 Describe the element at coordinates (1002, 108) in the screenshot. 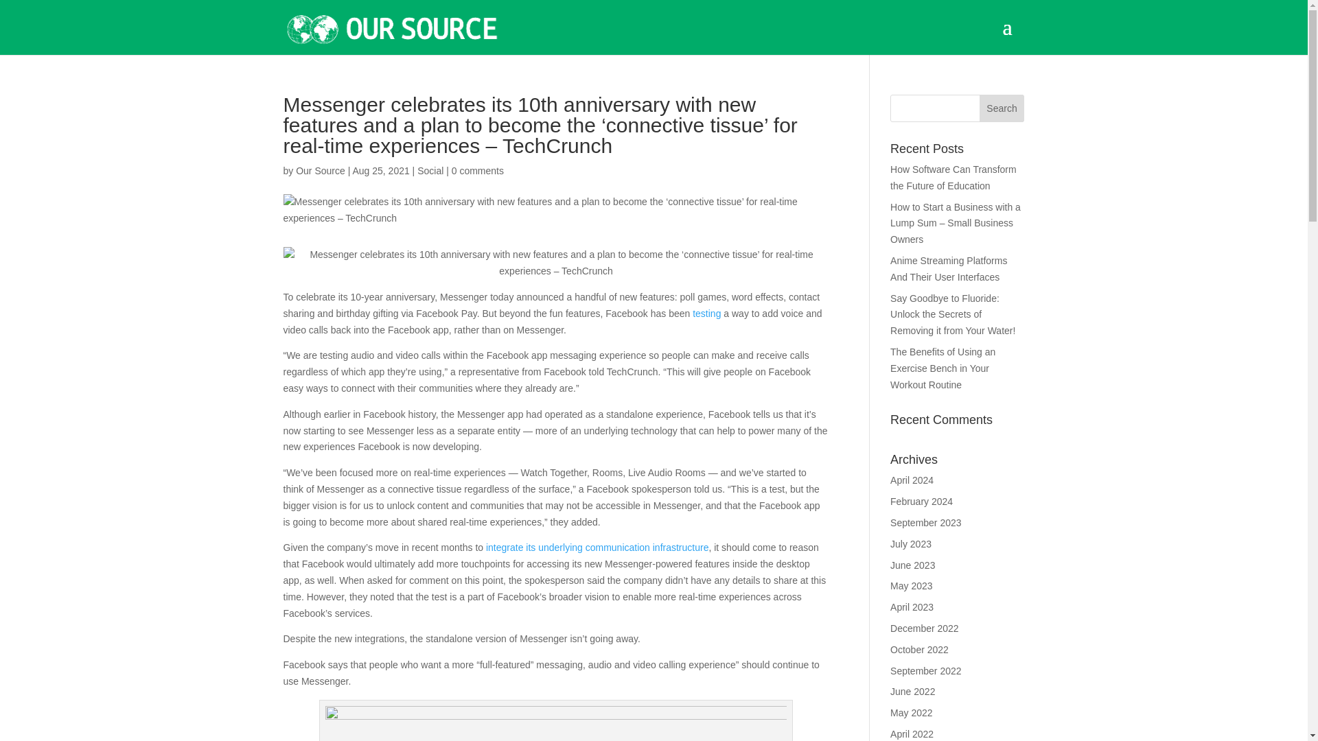

I see `Search` at that location.